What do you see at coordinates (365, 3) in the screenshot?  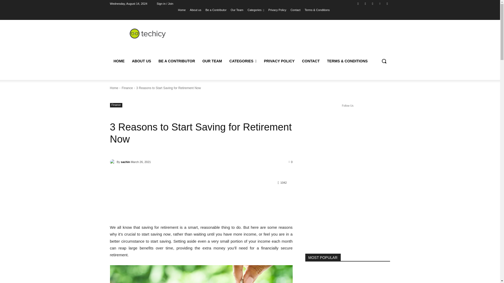 I see `Instagram` at bounding box center [365, 3].